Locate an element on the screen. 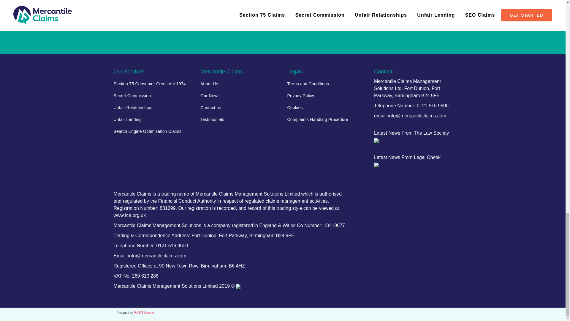  About Us is located at coordinates (239, 84).